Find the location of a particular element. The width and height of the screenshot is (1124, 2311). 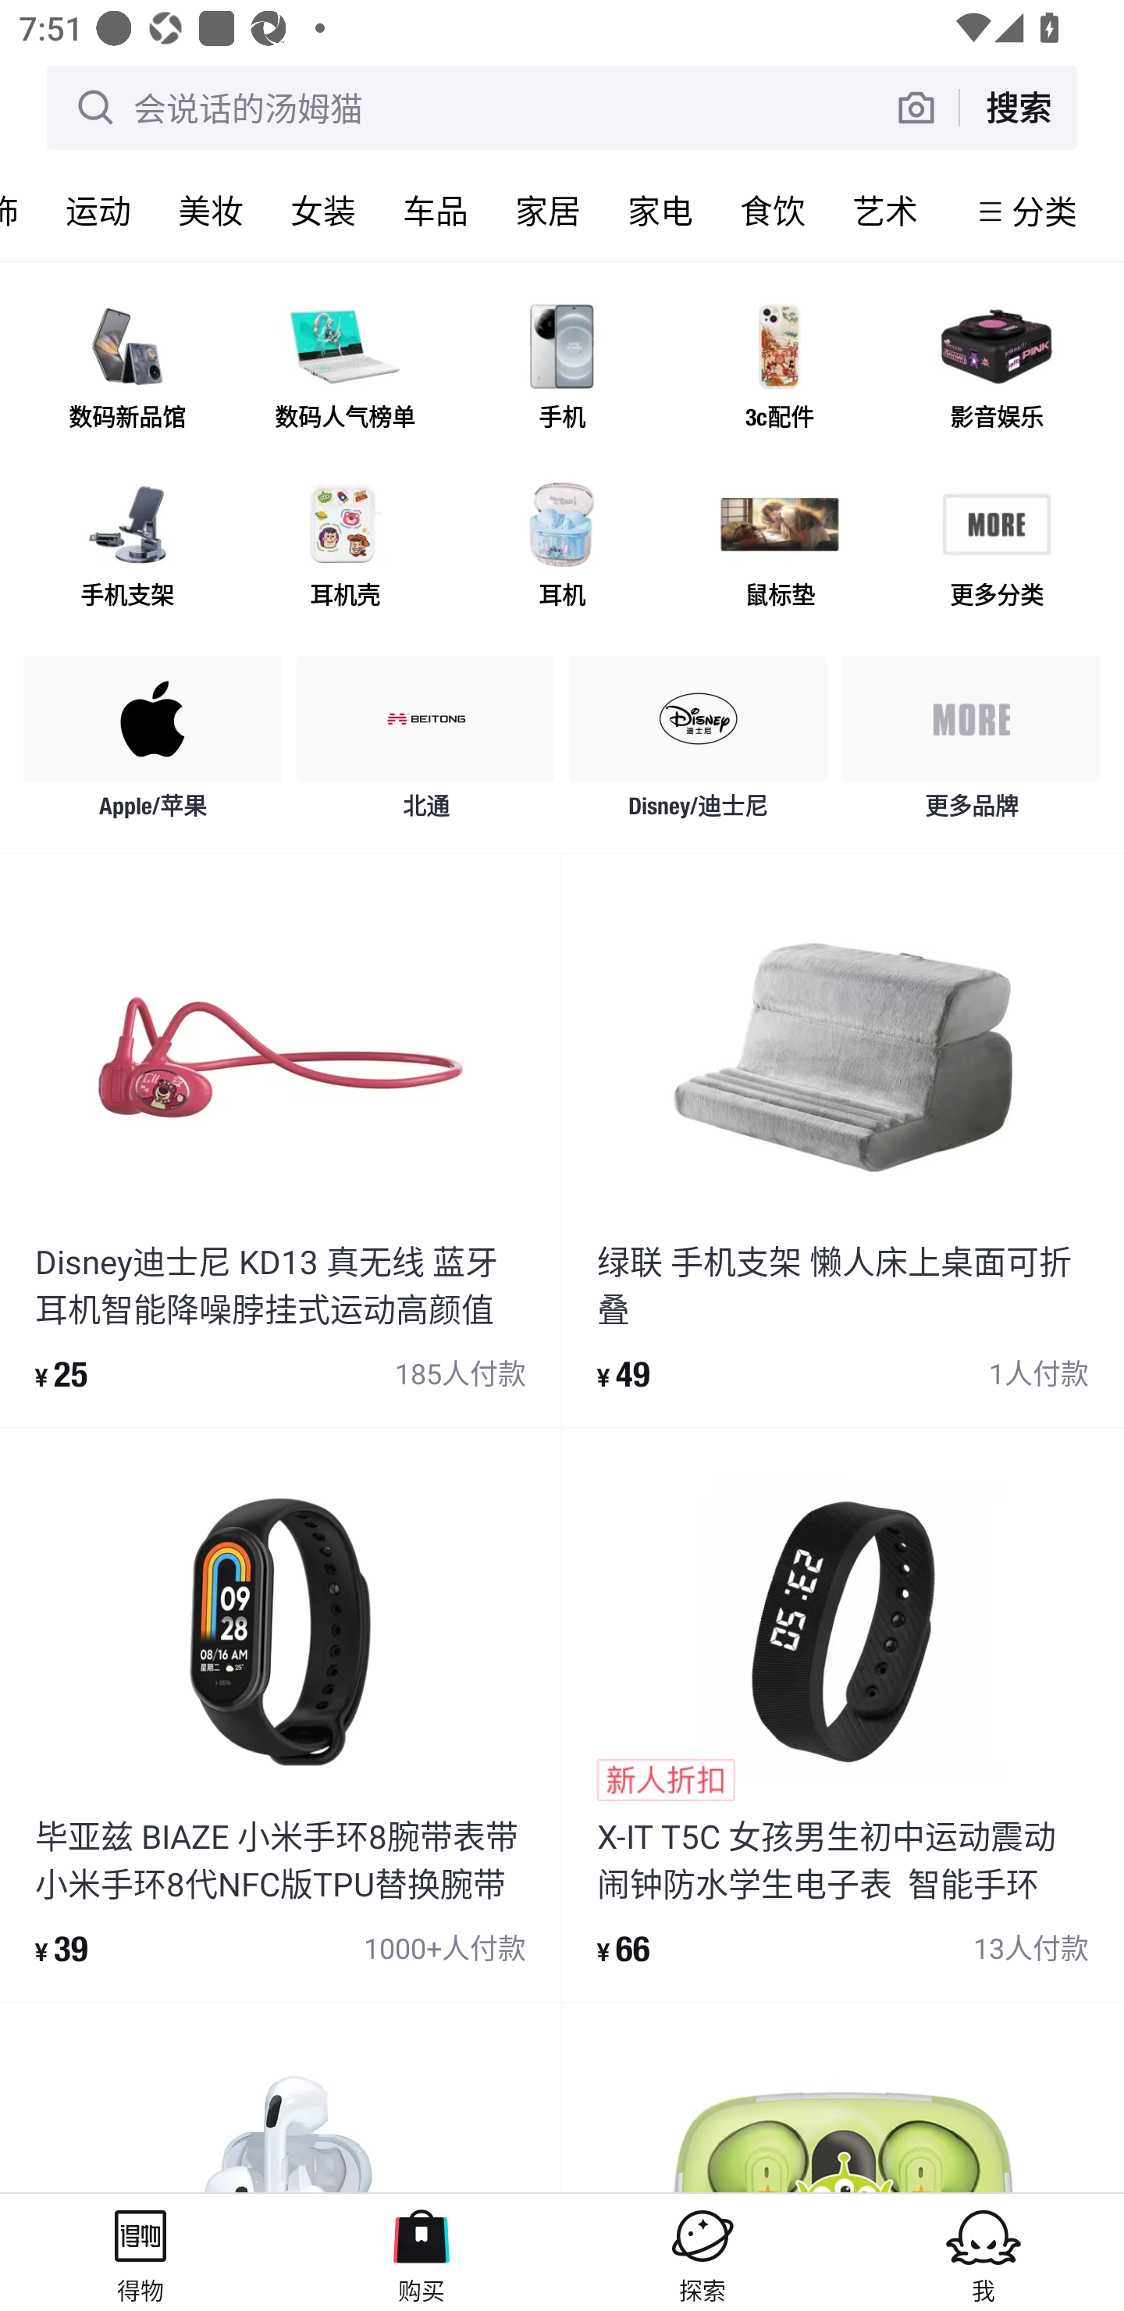

得物 is located at coordinates (140, 2252).